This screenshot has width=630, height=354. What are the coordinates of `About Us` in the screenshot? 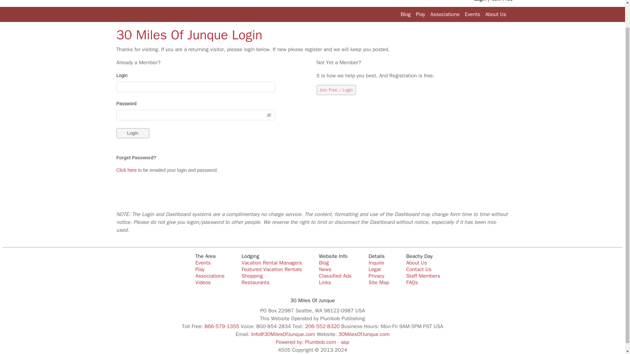 It's located at (495, 14).